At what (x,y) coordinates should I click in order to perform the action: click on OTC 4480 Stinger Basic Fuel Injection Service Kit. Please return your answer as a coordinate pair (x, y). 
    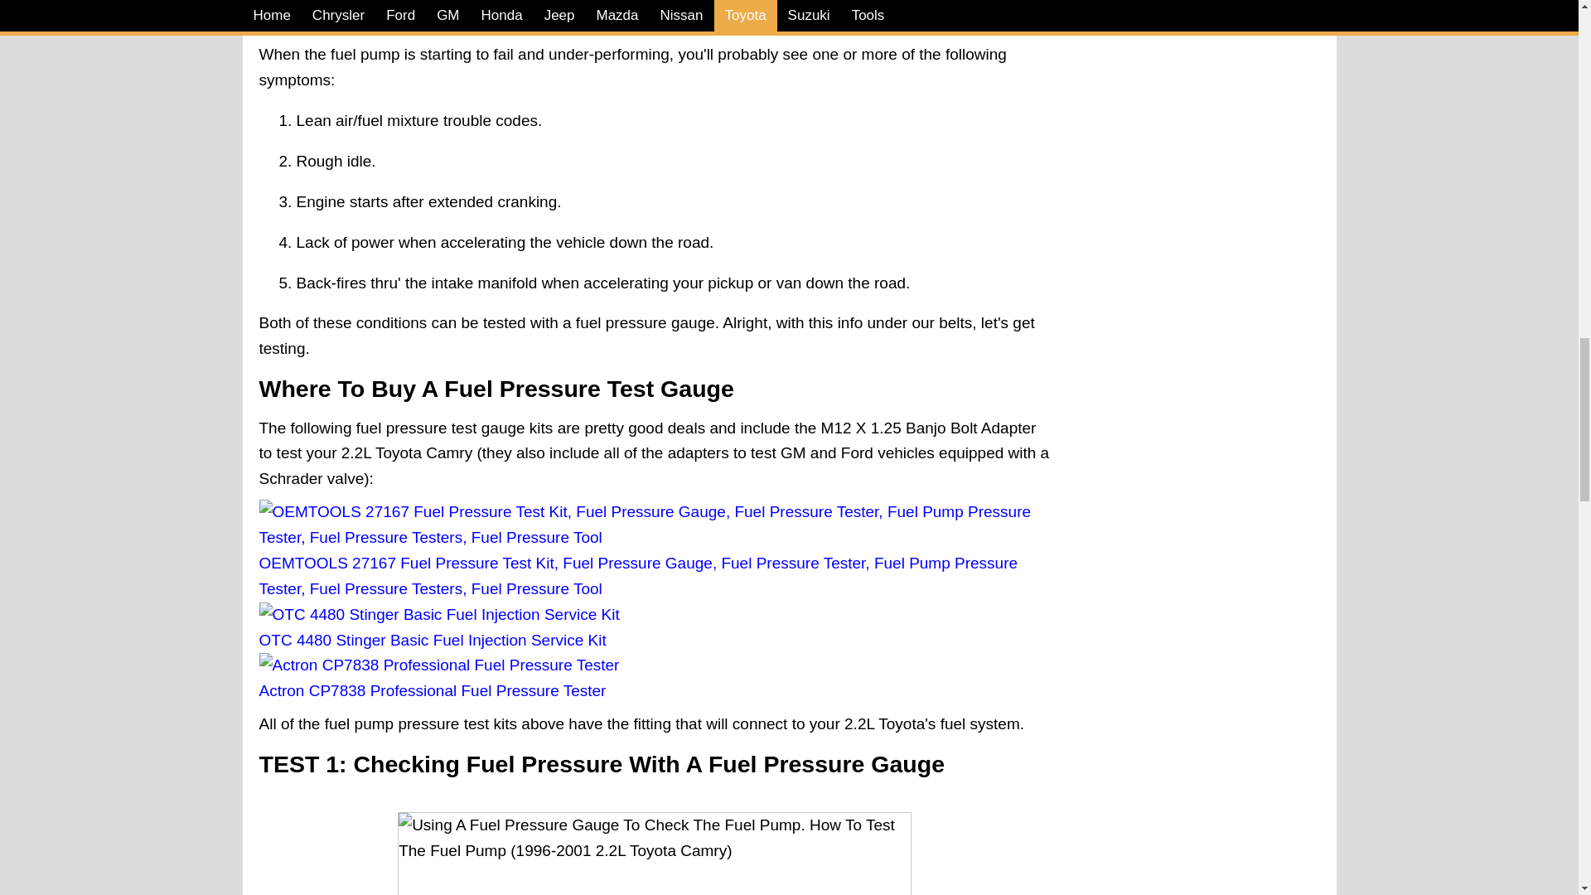
    Looking at the image, I should click on (438, 614).